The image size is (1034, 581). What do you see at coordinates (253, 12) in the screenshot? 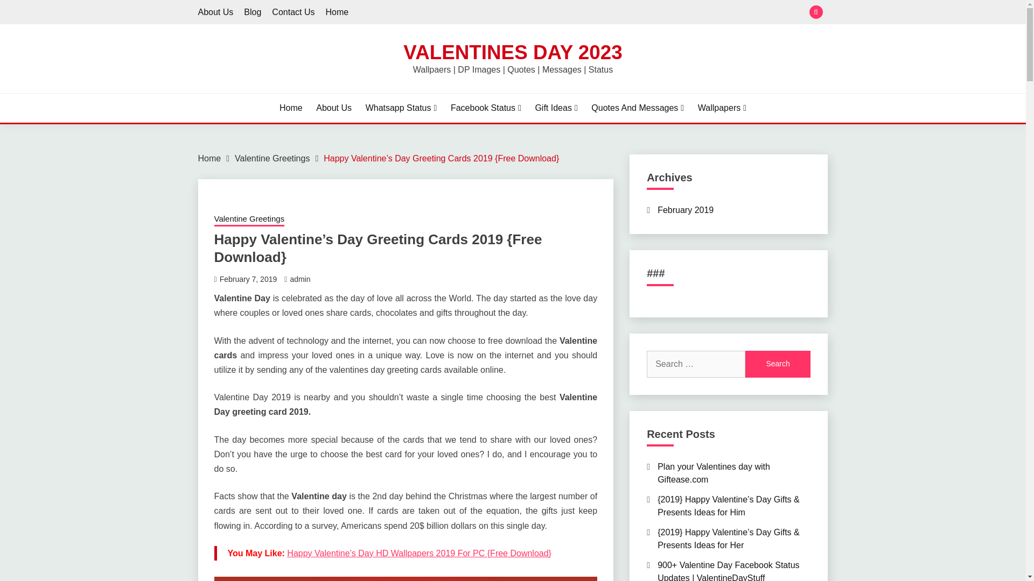
I see `Blog` at bounding box center [253, 12].